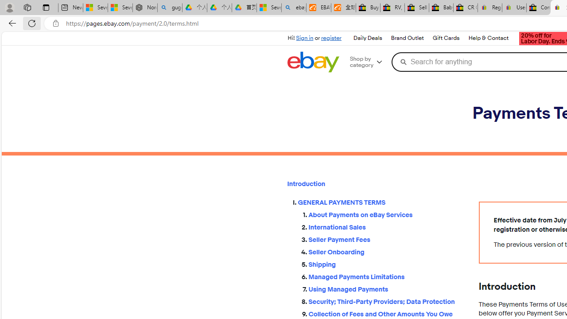 The height and width of the screenshot is (319, 567). I want to click on About Payments on eBay Services, so click(386, 214).